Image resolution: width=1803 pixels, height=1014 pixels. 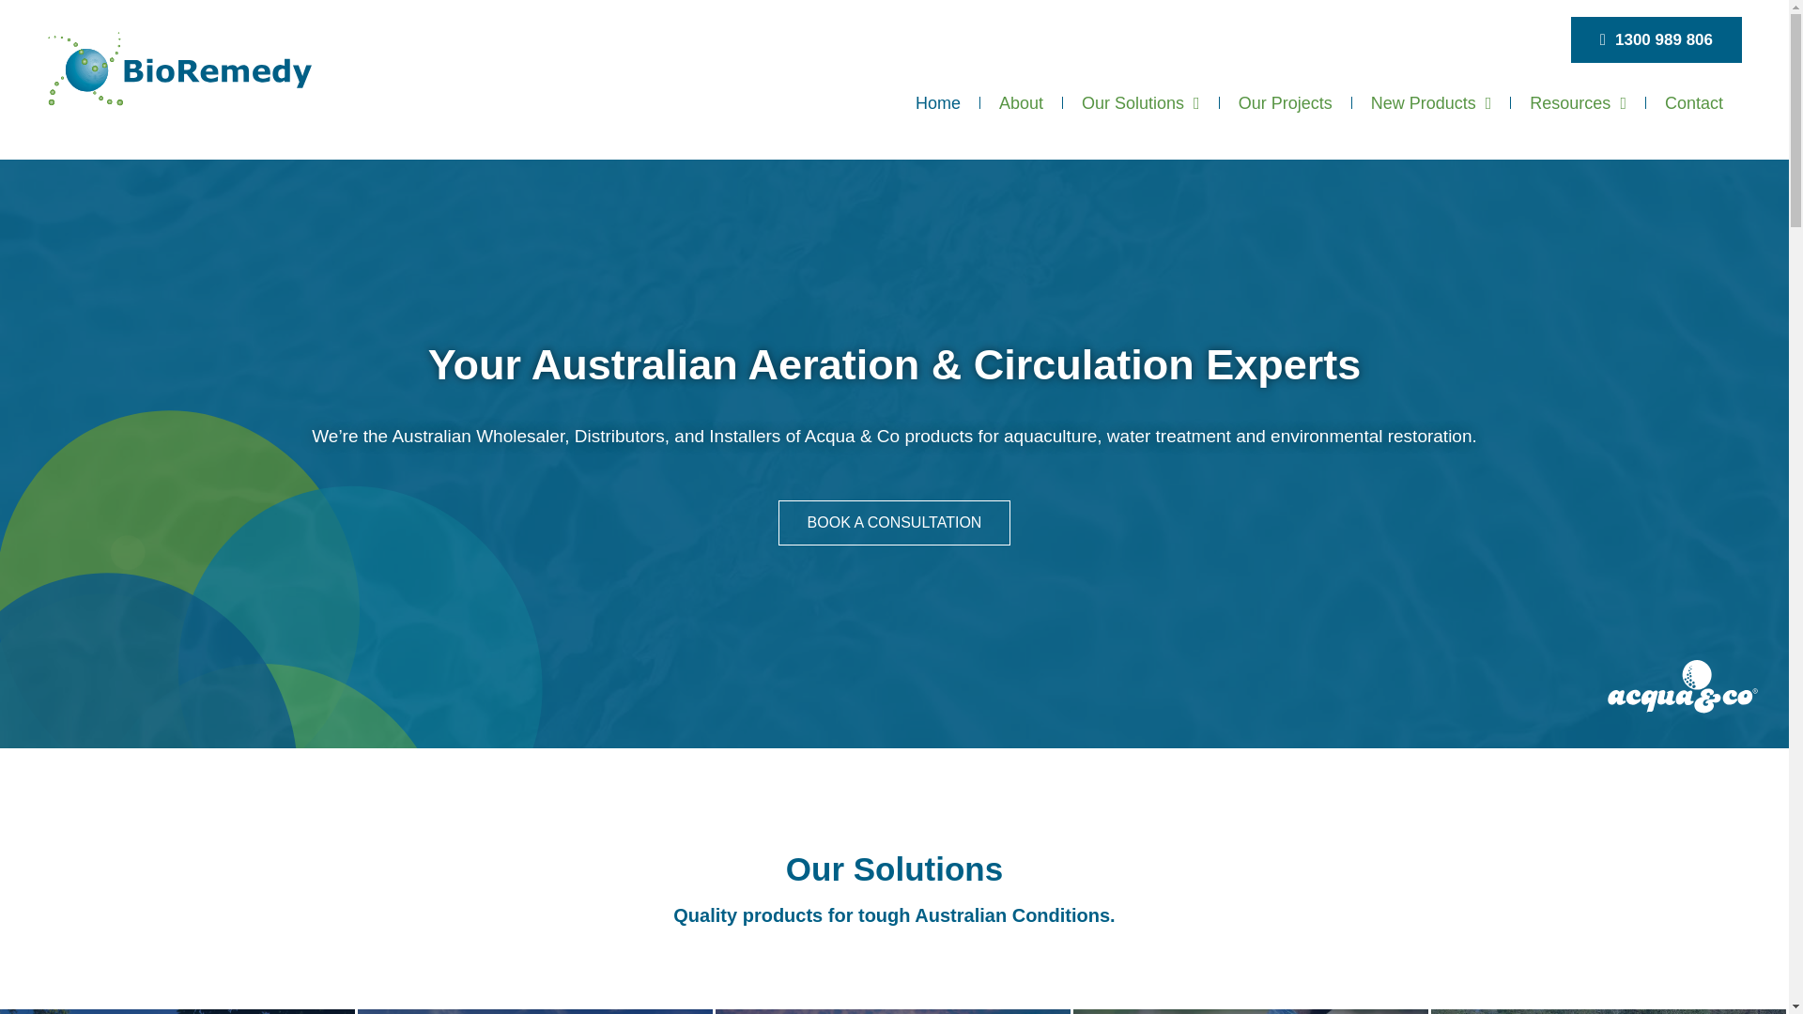 I want to click on Home, so click(x=937, y=101).